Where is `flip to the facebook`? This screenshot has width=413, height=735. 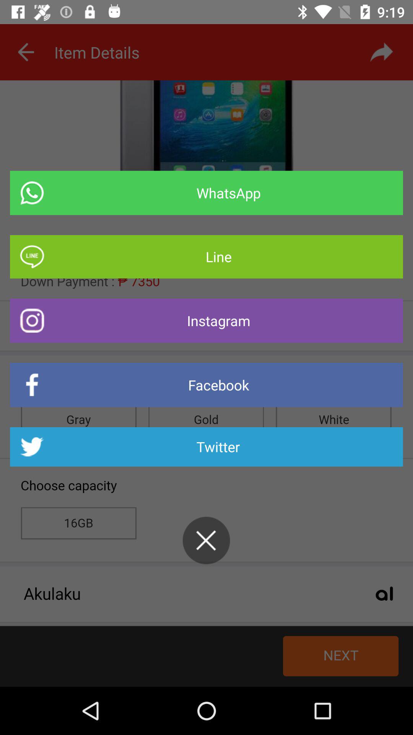 flip to the facebook is located at coordinates (206, 385).